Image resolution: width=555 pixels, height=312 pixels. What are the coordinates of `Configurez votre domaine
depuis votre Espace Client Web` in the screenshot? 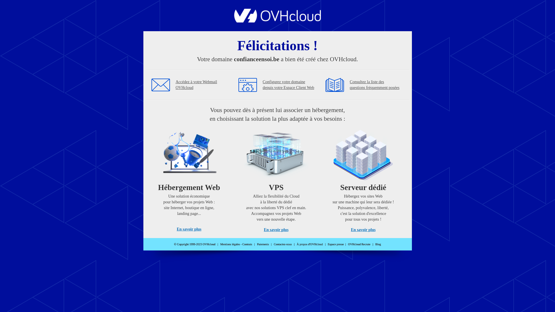 It's located at (288, 85).